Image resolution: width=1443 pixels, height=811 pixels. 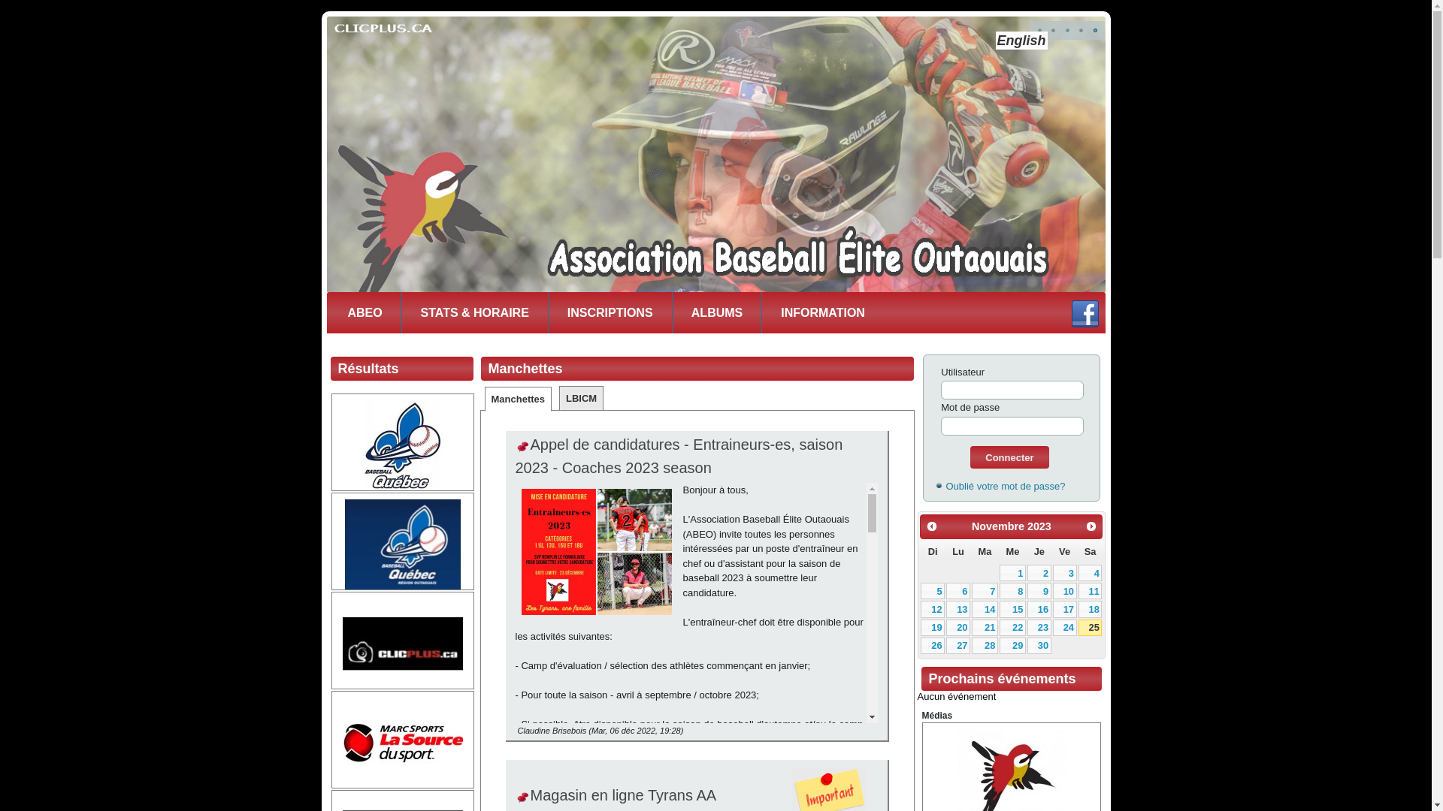 I want to click on Facebook, so click(x=1085, y=314).